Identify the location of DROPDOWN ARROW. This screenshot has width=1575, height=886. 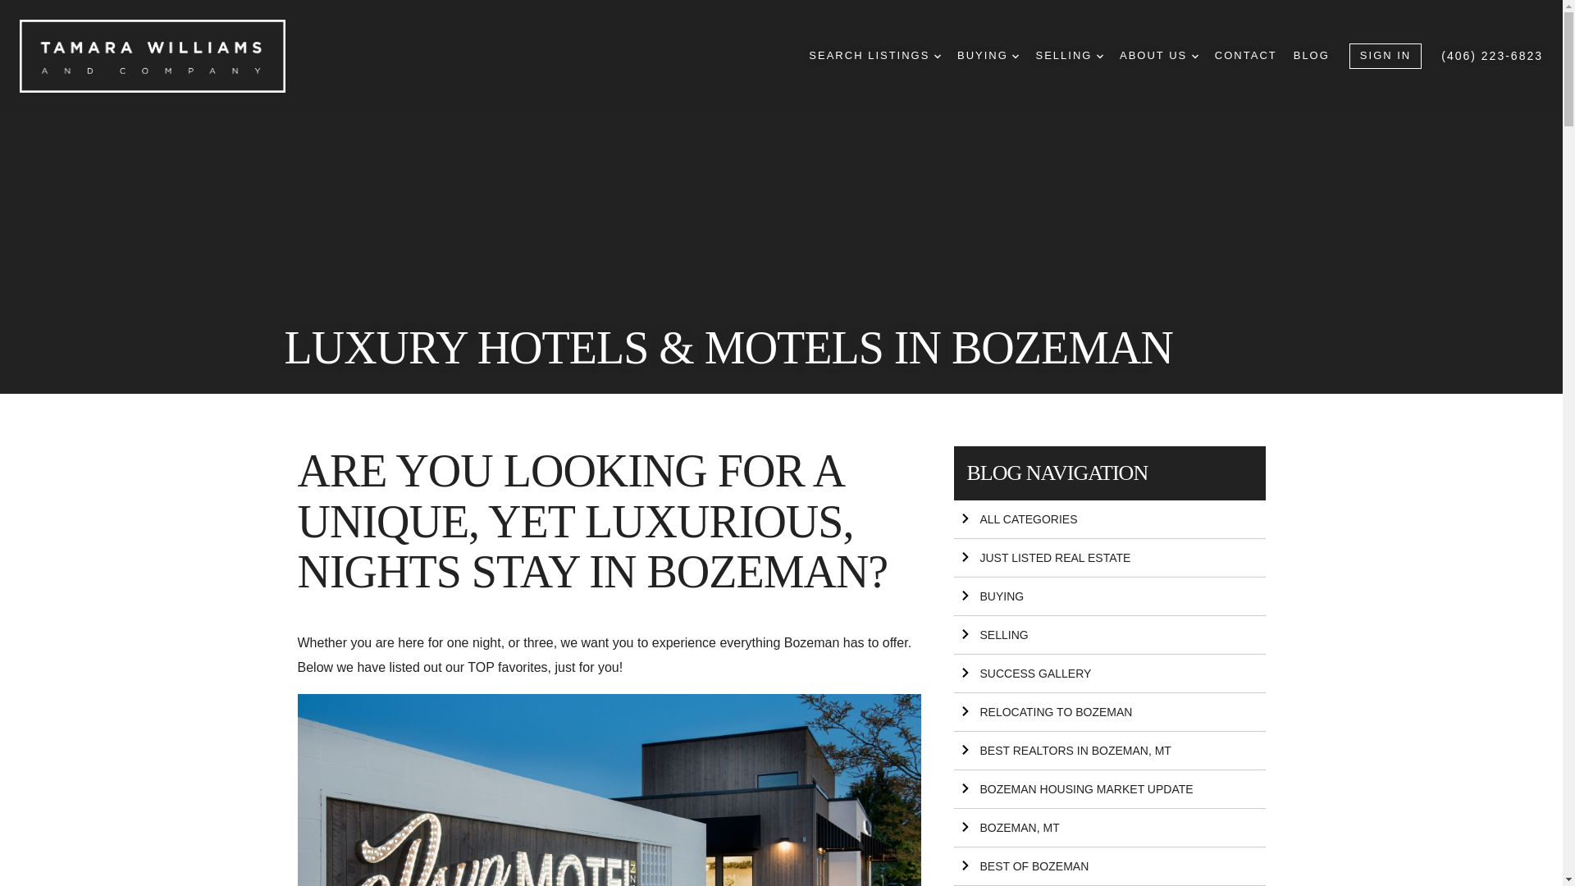
(1195, 56).